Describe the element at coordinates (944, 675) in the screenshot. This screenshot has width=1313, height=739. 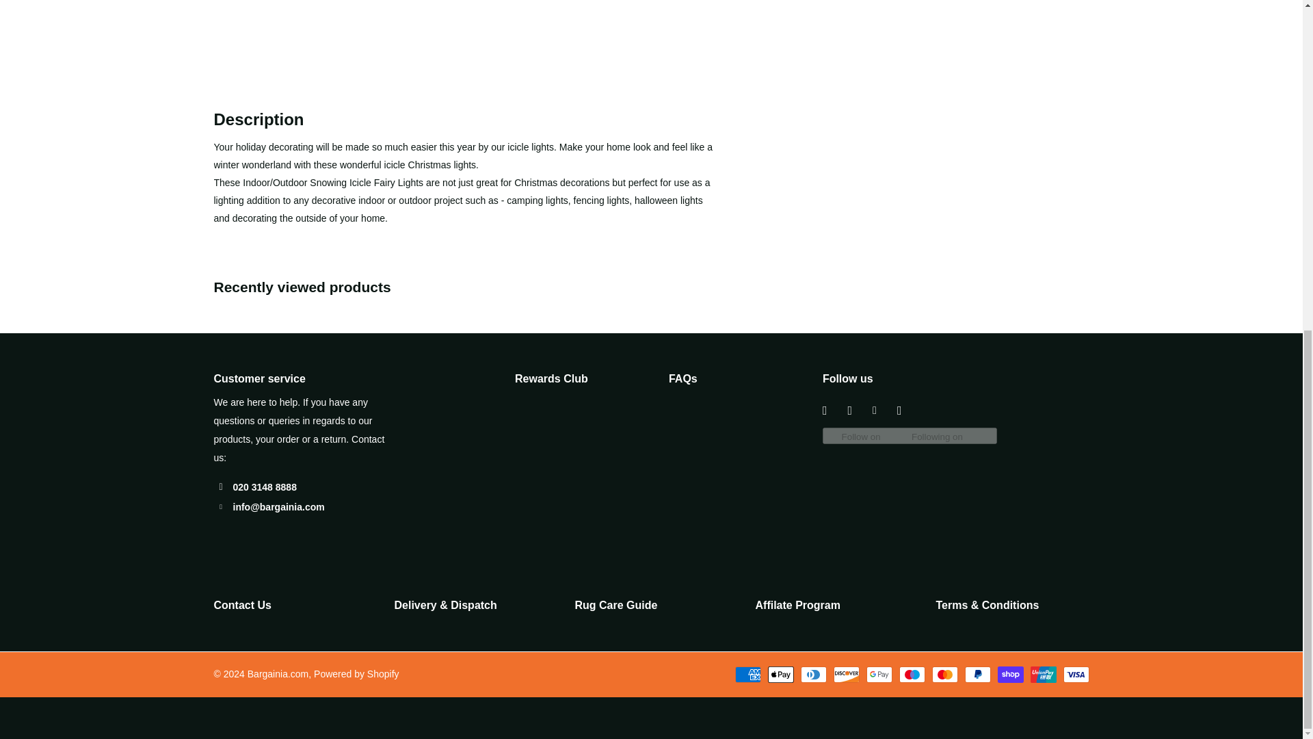
I see `Mastercard` at that location.